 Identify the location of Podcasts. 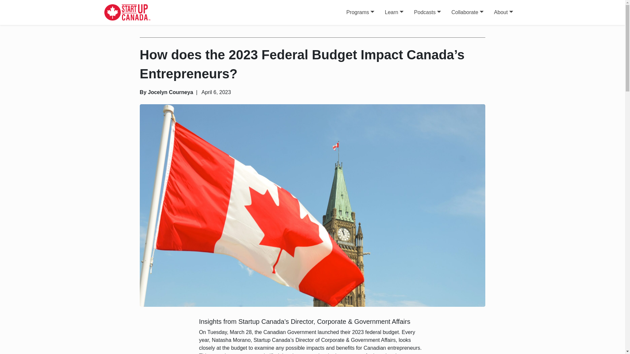
(427, 12).